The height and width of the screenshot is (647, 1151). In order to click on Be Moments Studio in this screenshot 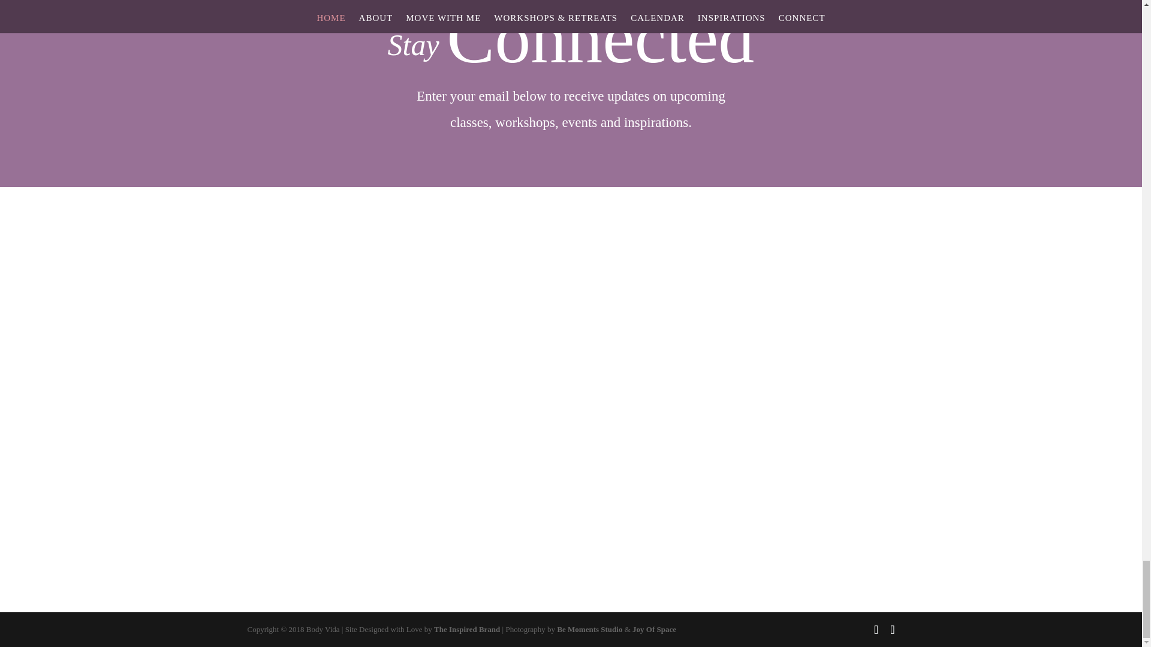, I will do `click(590, 629)`.